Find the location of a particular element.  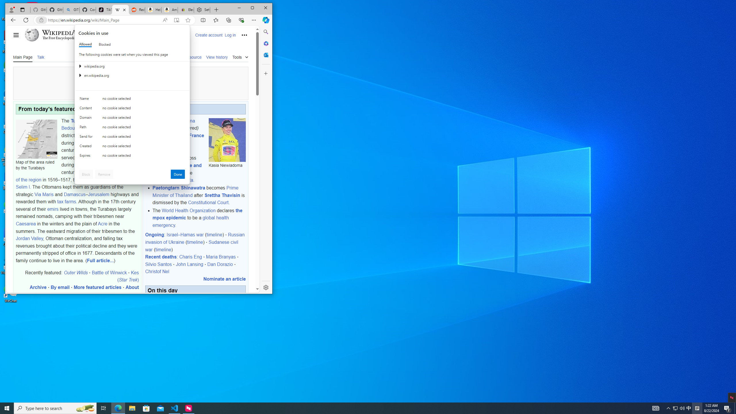

Running applications is located at coordinates (358, 408).